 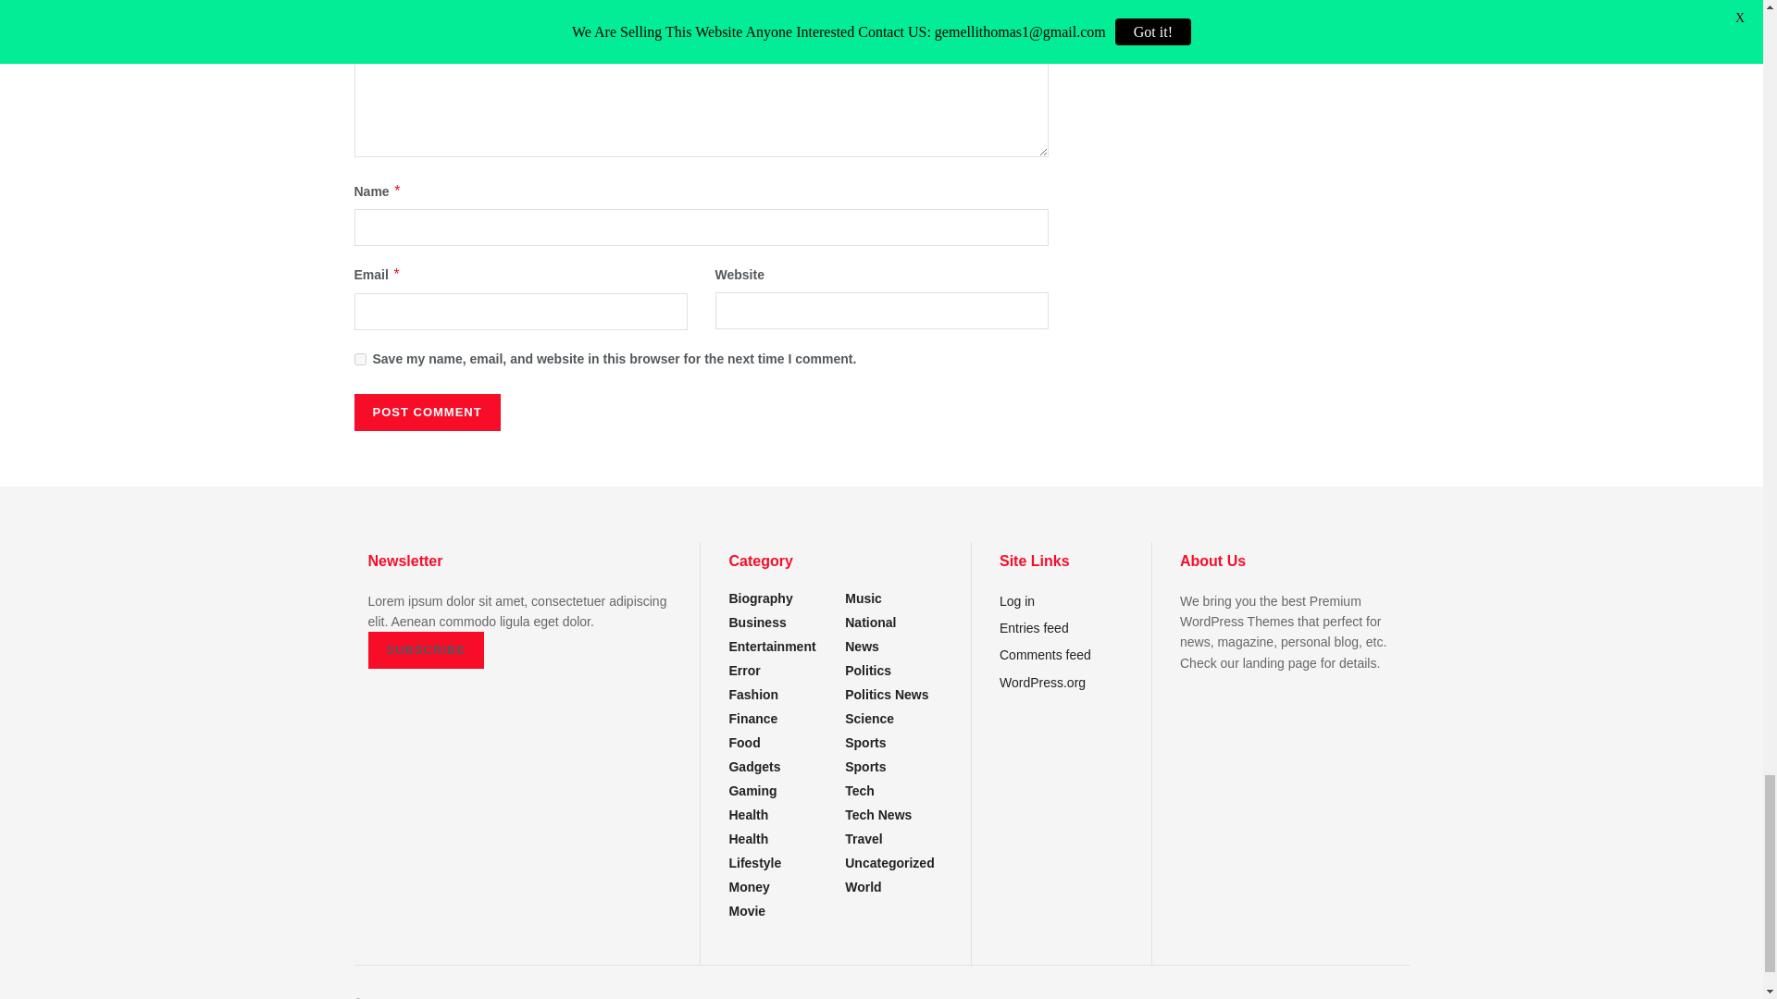 What do you see at coordinates (359, 359) in the screenshot?
I see `yes` at bounding box center [359, 359].